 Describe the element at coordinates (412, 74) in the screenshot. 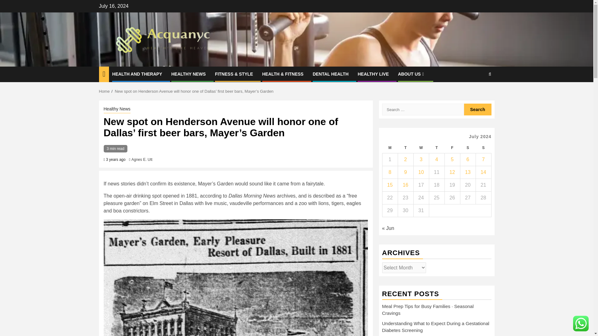

I see `ABOUT US` at that location.